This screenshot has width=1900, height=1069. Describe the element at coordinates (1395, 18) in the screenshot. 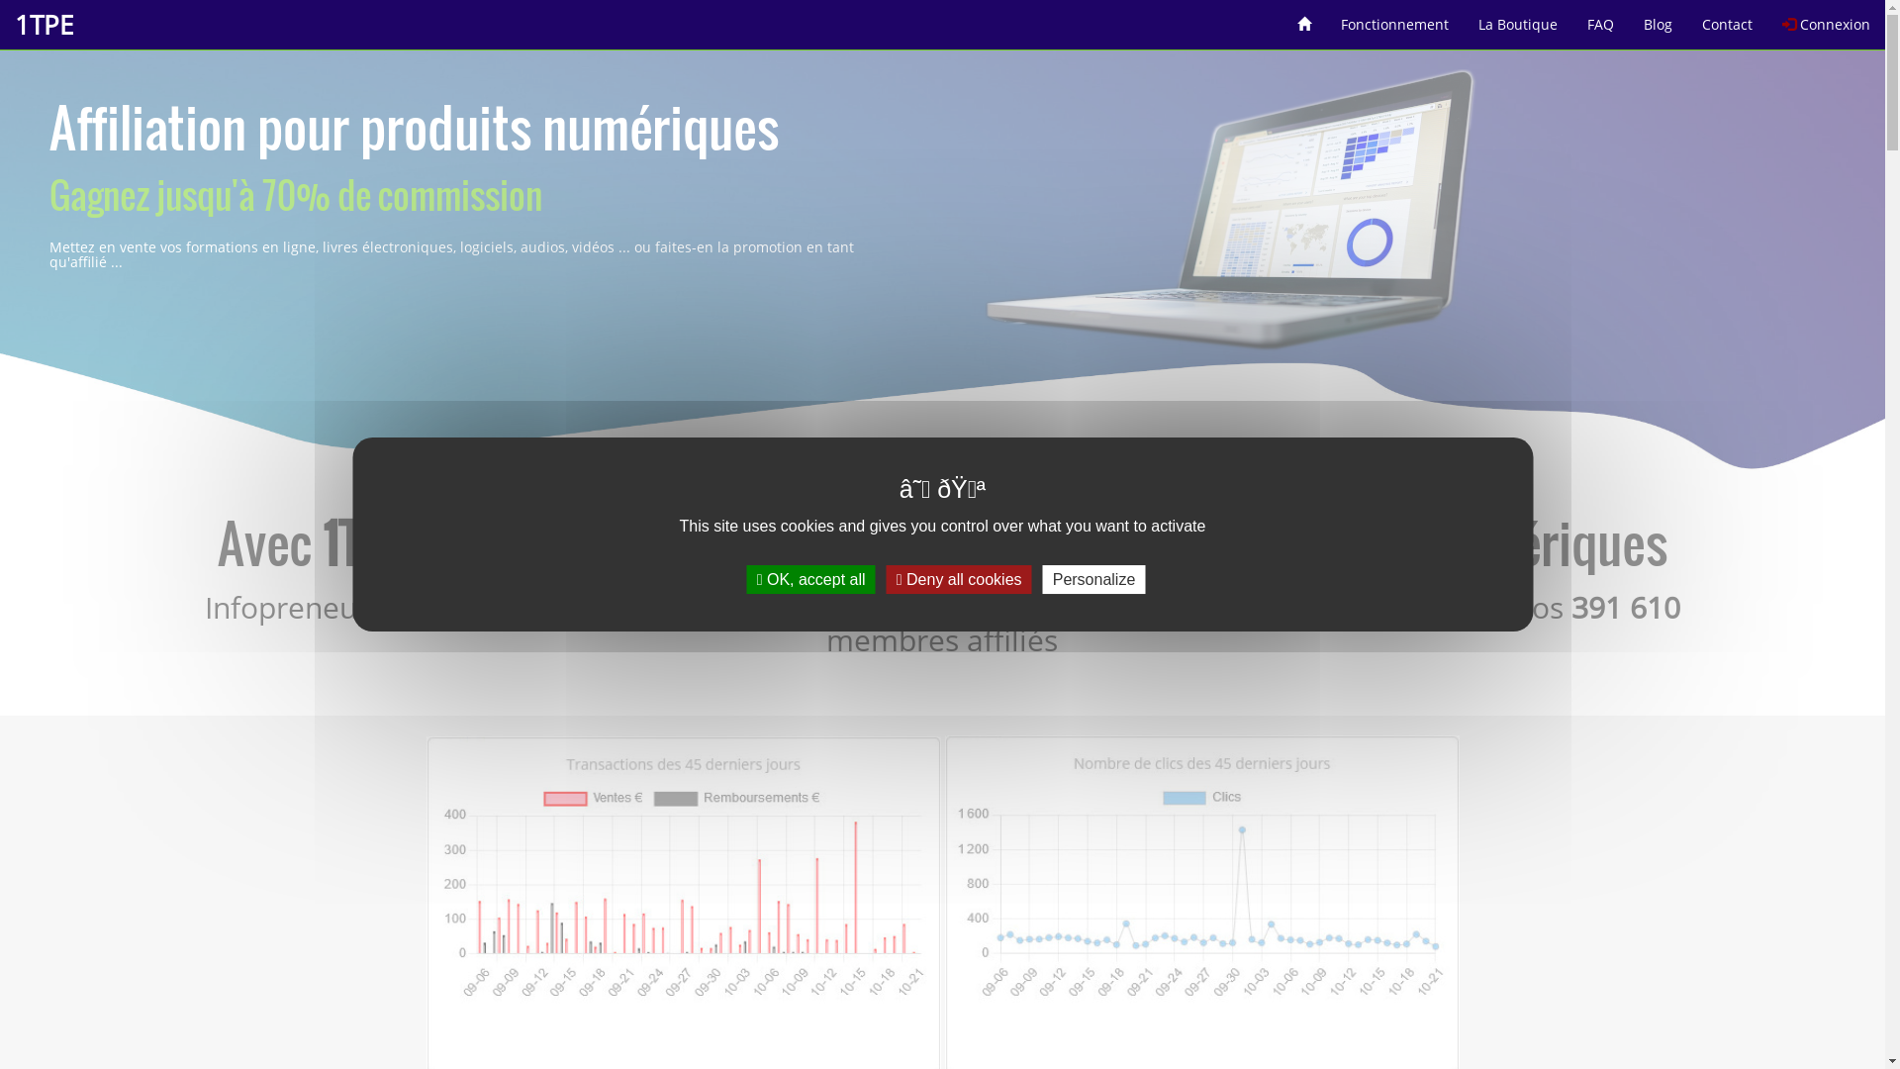

I see `Fonctionnement` at that location.